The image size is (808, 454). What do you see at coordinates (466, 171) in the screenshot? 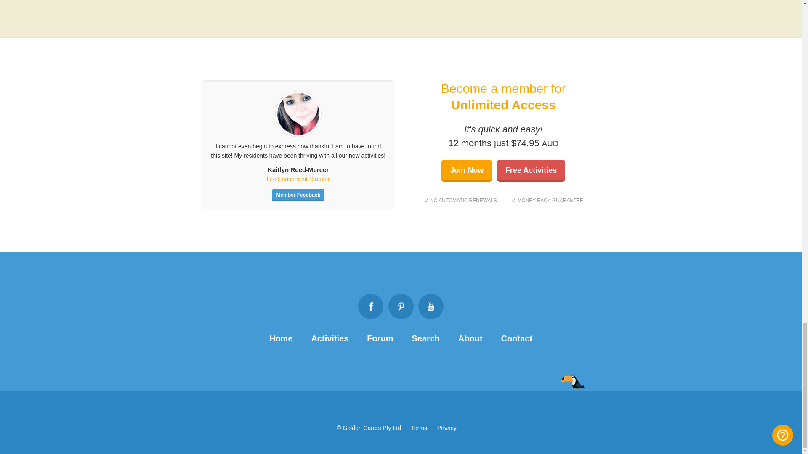
I see `Join Now` at bounding box center [466, 171].